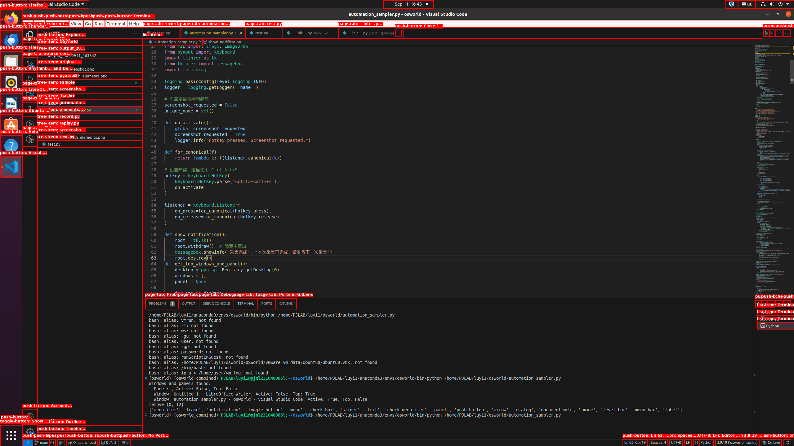 The height and width of the screenshot is (446, 794). What do you see at coordinates (771, 443) in the screenshot?
I see `broadcast Go Live, Click to run live server` at bounding box center [771, 443].